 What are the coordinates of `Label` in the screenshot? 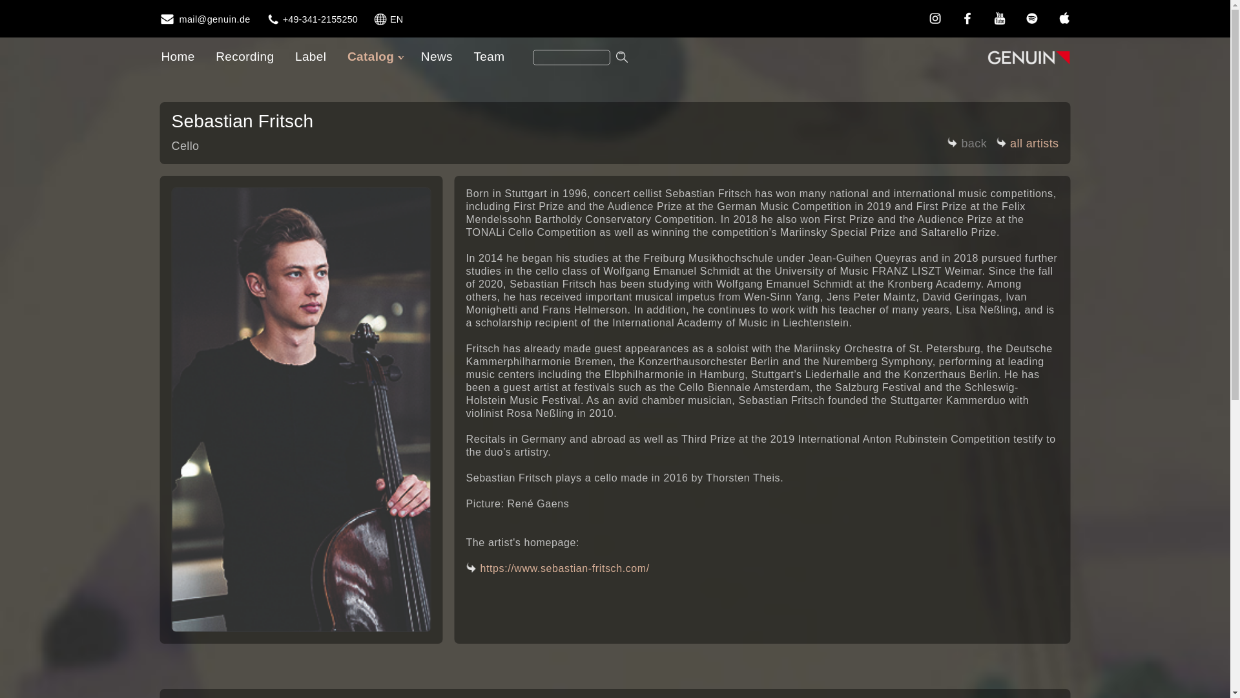 It's located at (310, 56).